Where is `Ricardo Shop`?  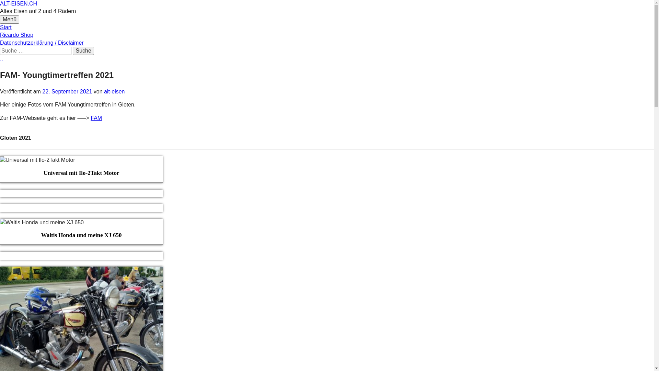
Ricardo Shop is located at coordinates (16, 35).